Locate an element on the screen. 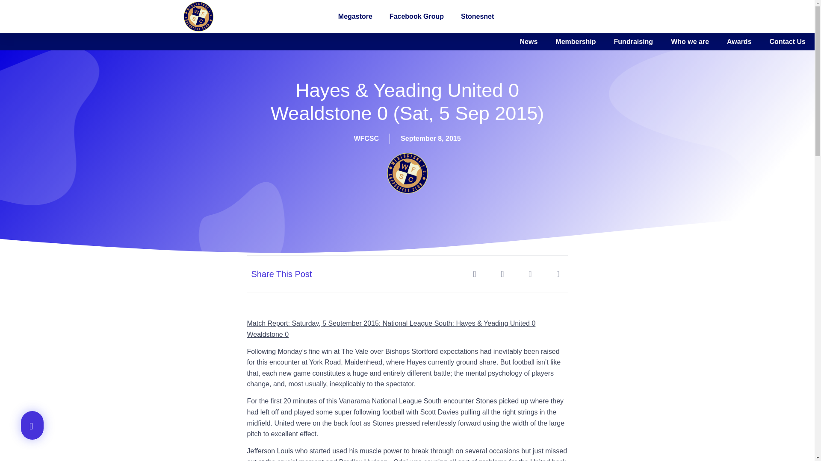 The image size is (821, 461). Fundraising is located at coordinates (369, 41).